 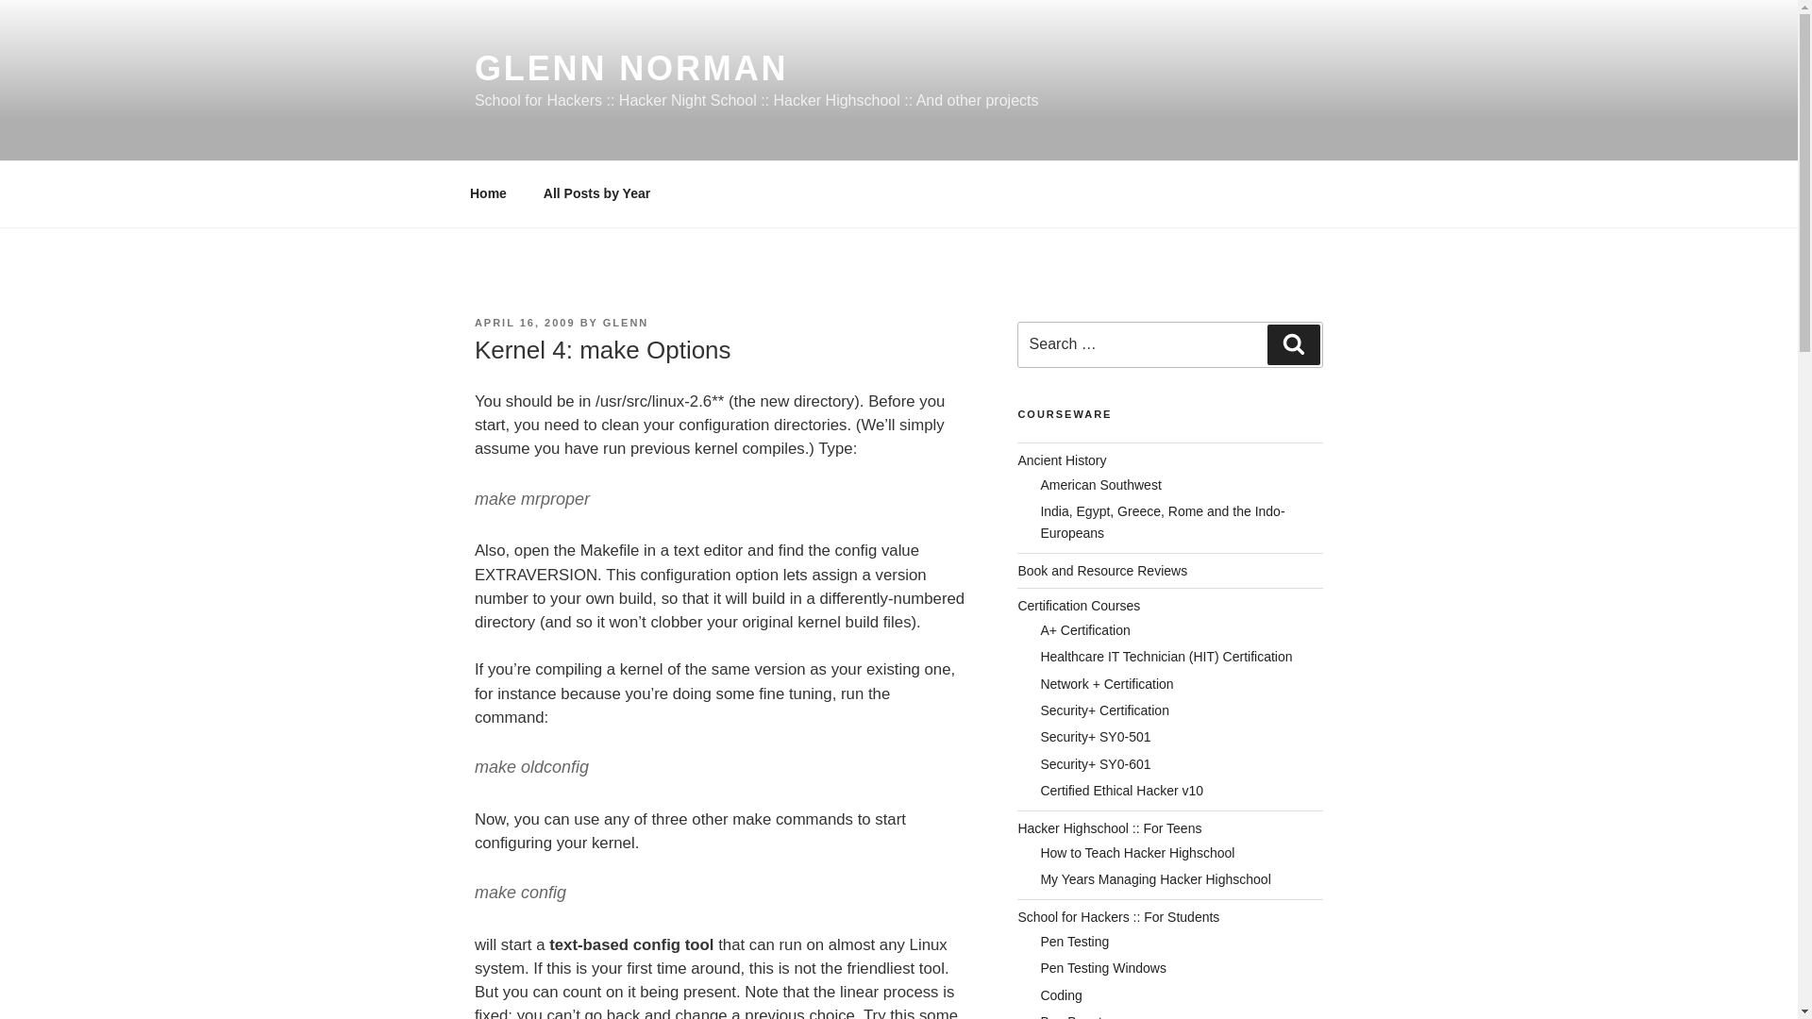 I want to click on GLENN, so click(x=626, y=322).